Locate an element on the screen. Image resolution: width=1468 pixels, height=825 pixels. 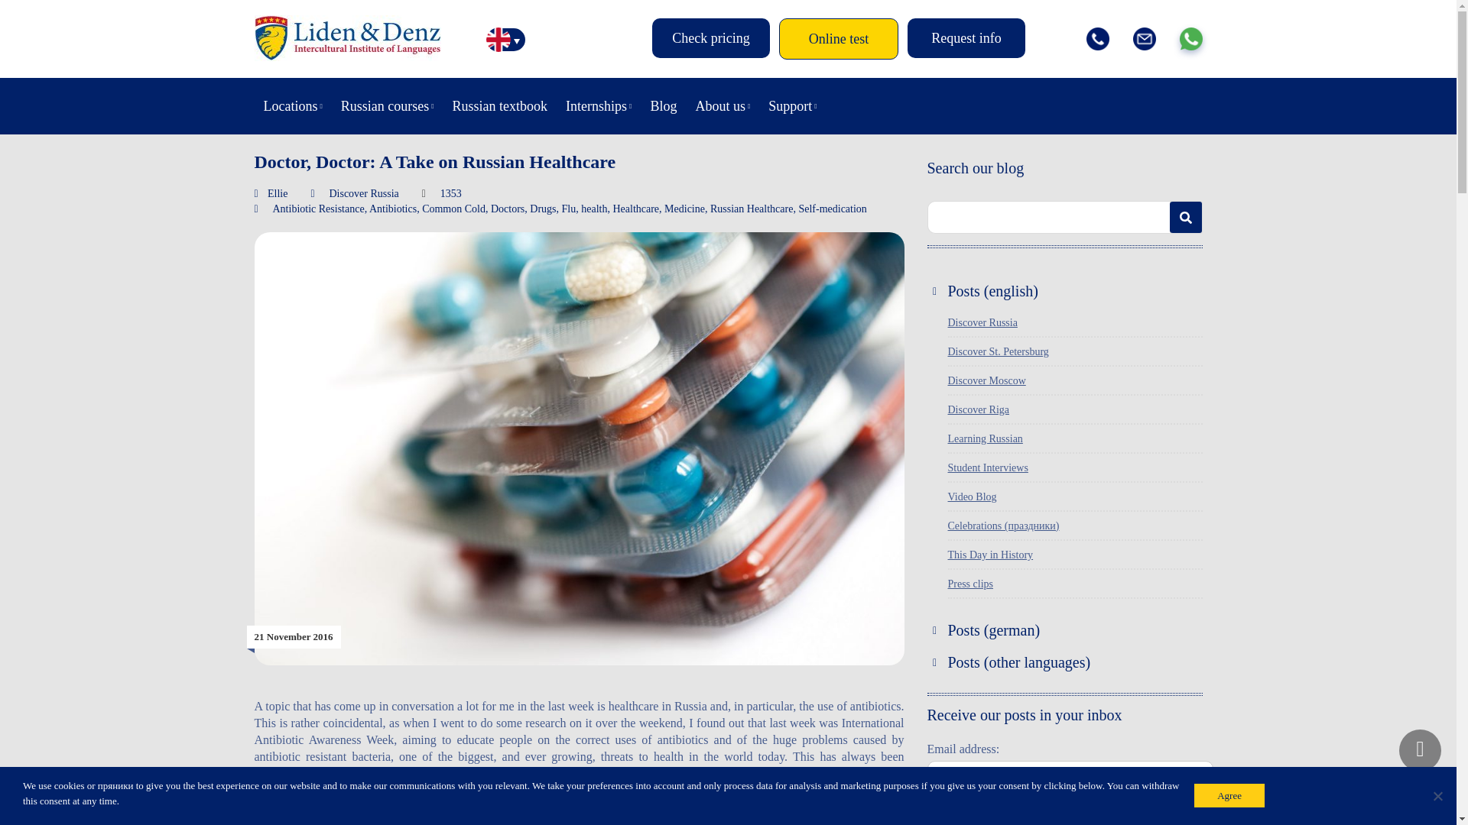
Online test is located at coordinates (839, 38).